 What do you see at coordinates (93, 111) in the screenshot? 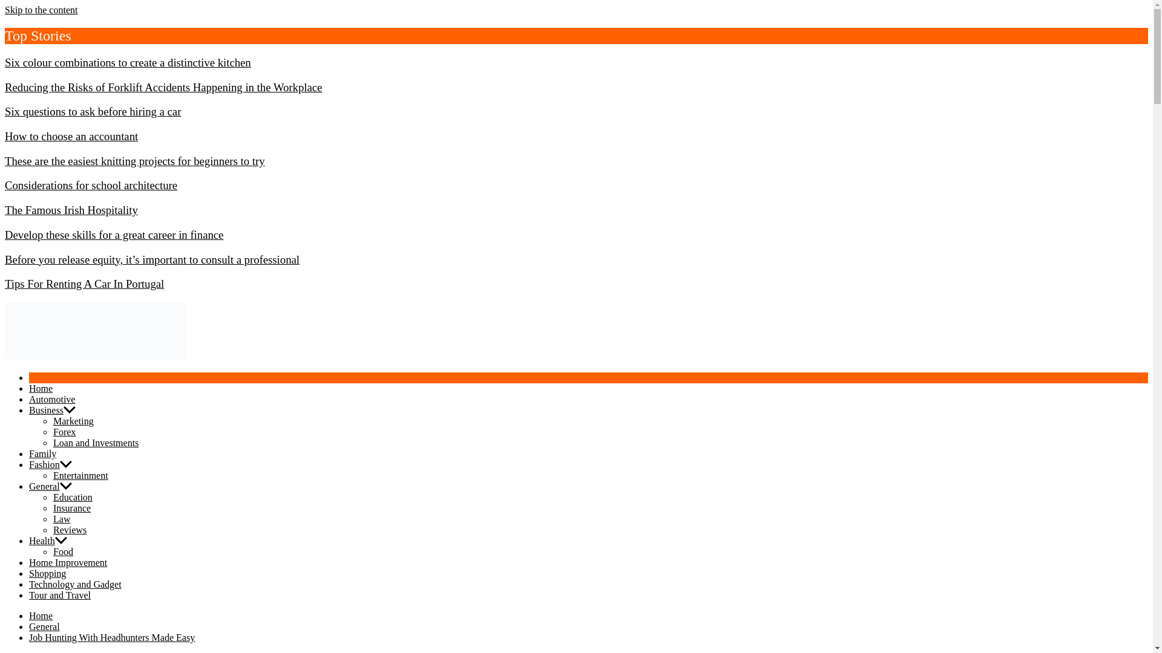
I see `Six questions to ask before hiring a car` at bounding box center [93, 111].